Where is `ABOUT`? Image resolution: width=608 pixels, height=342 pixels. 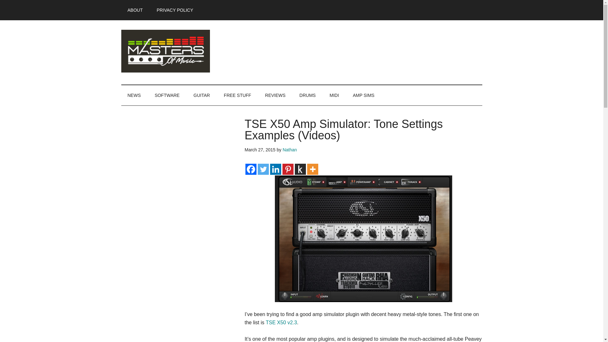
ABOUT is located at coordinates (135, 10).